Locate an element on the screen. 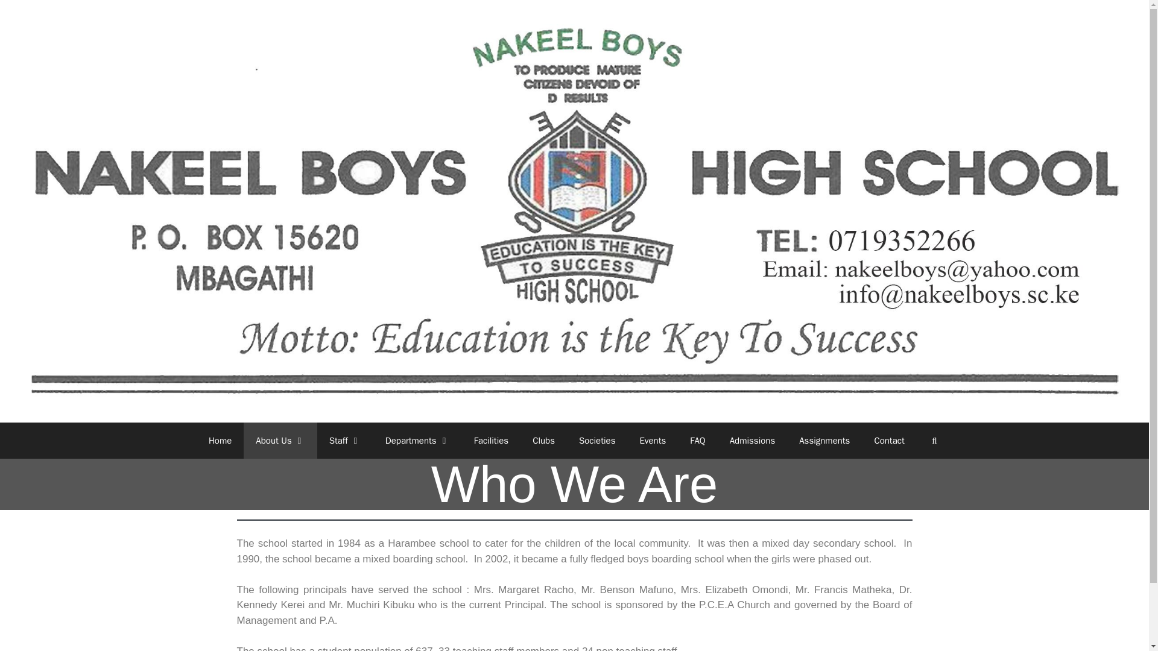 The width and height of the screenshot is (1158, 651). Search is located at coordinates (934, 440).